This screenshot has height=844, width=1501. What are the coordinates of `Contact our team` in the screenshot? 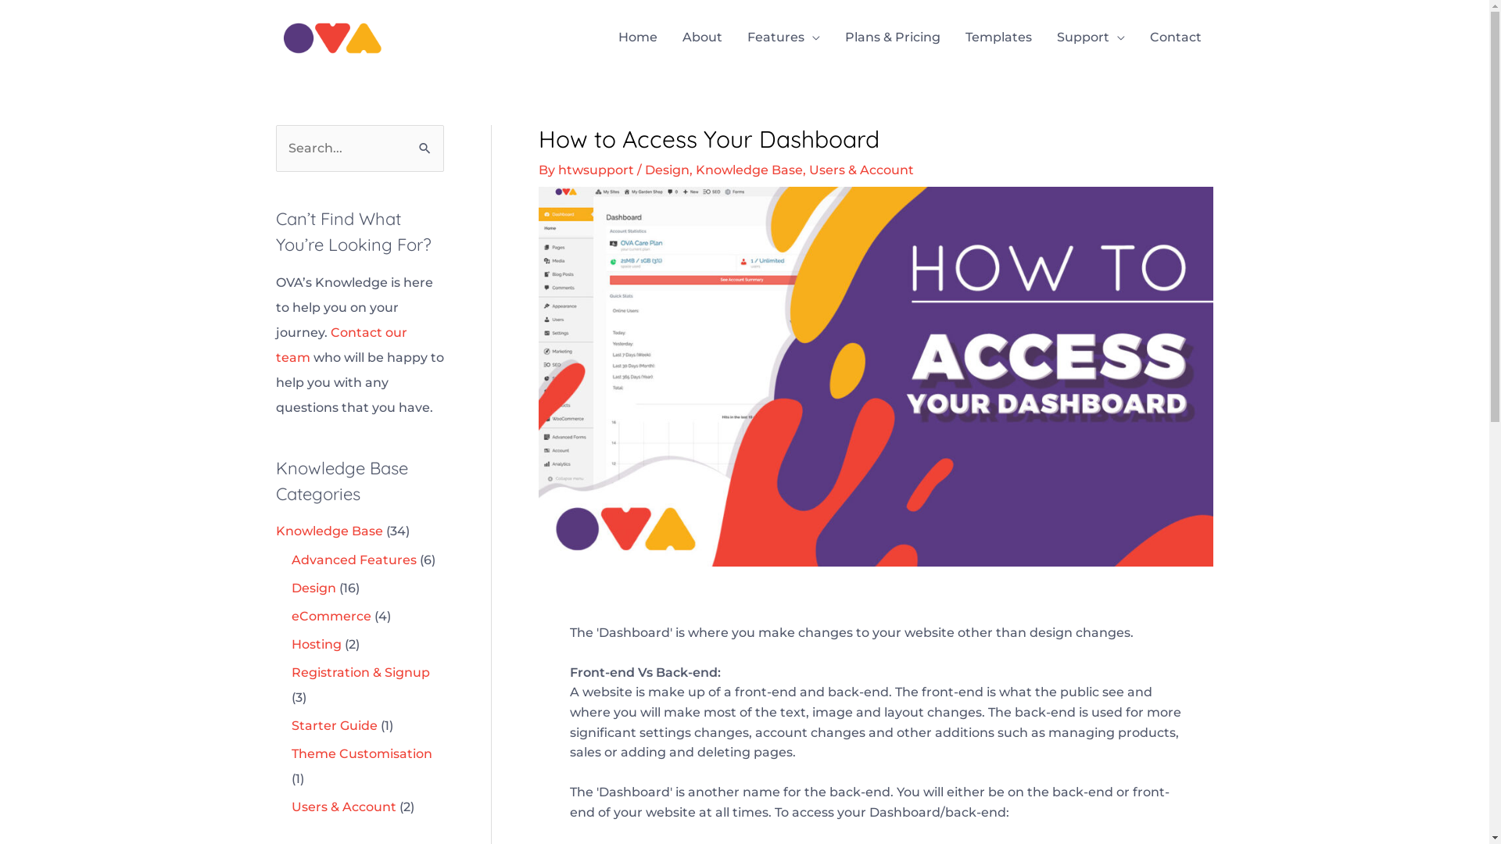 It's located at (341, 345).